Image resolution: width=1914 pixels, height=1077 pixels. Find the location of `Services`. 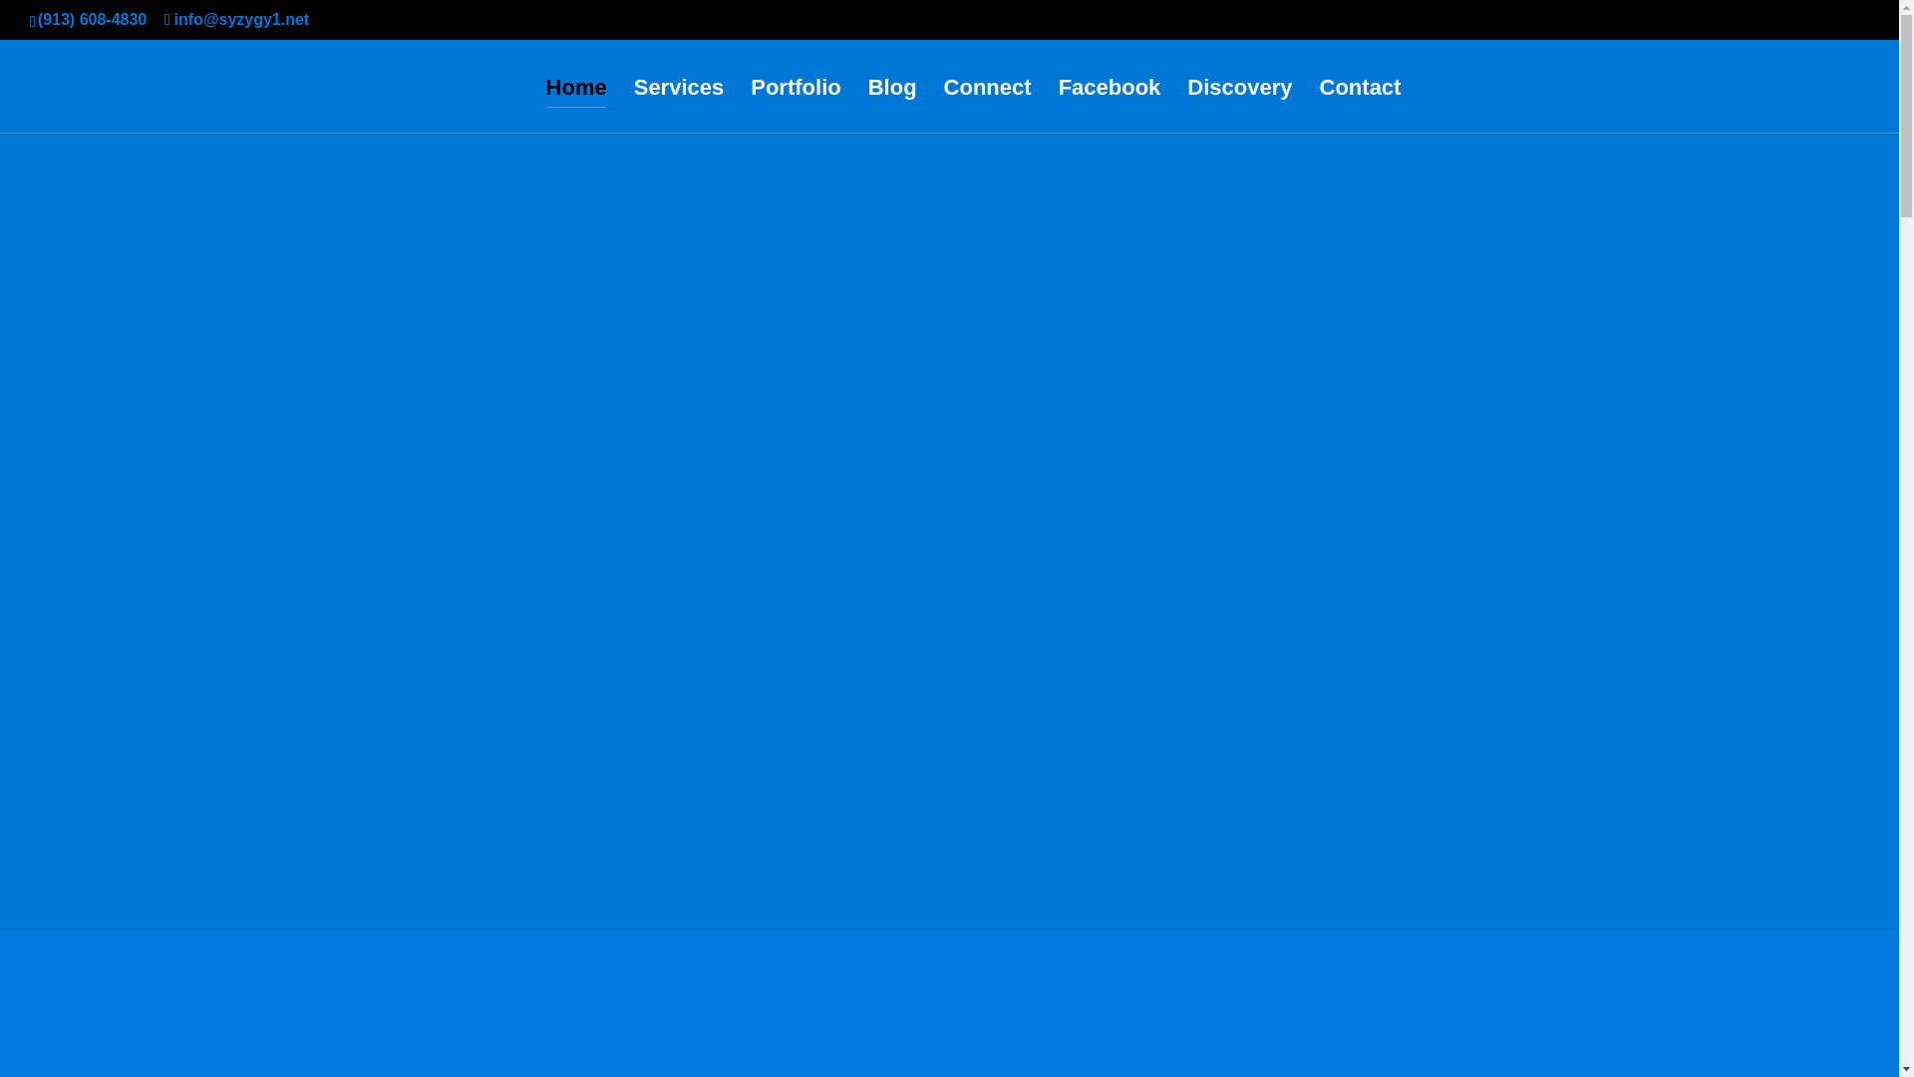

Services is located at coordinates (679, 106).